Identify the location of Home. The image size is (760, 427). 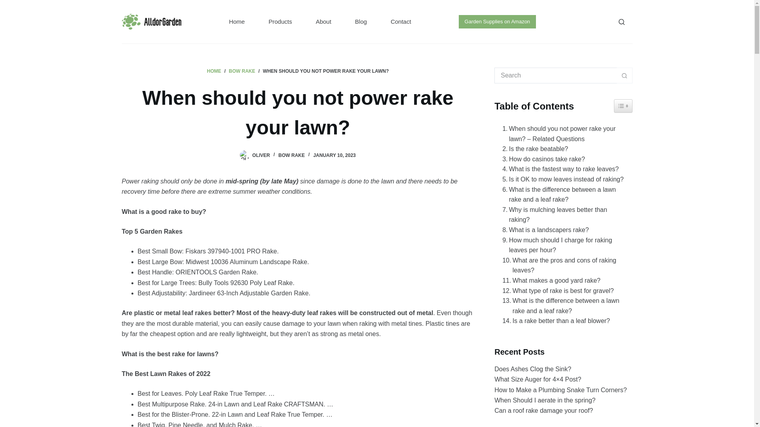
(237, 22).